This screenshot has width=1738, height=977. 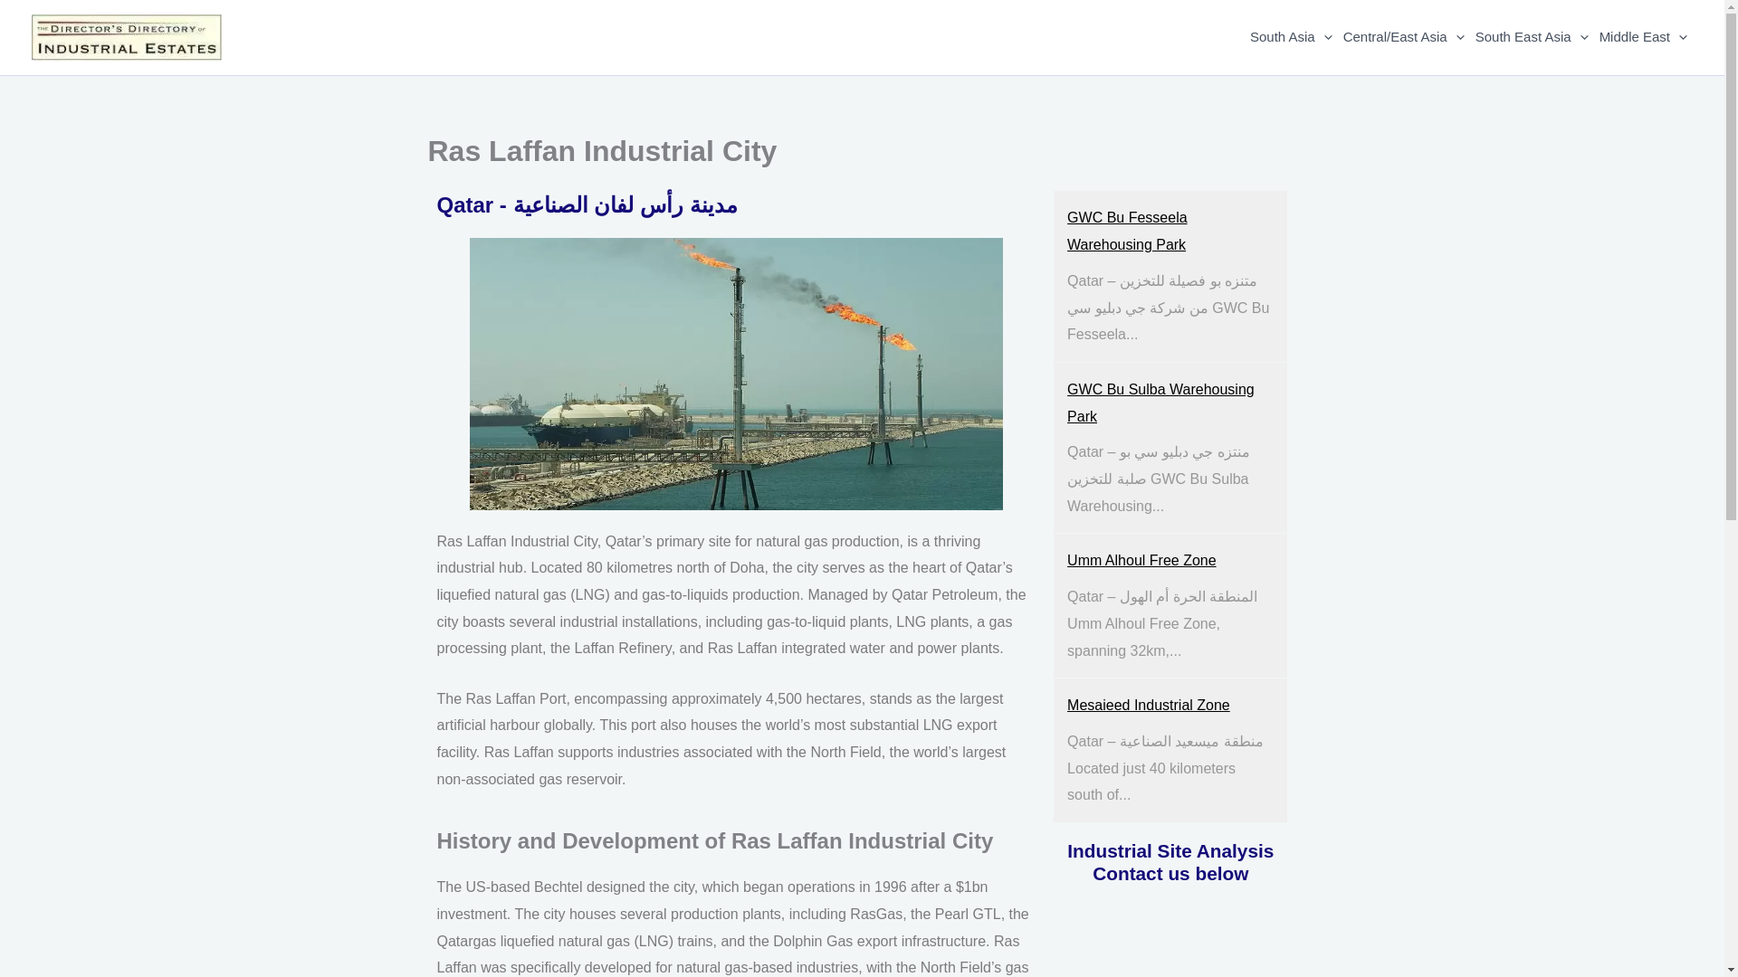 What do you see at coordinates (1126, 231) in the screenshot?
I see `GWC Bu Fesseela Warehousing Park` at bounding box center [1126, 231].